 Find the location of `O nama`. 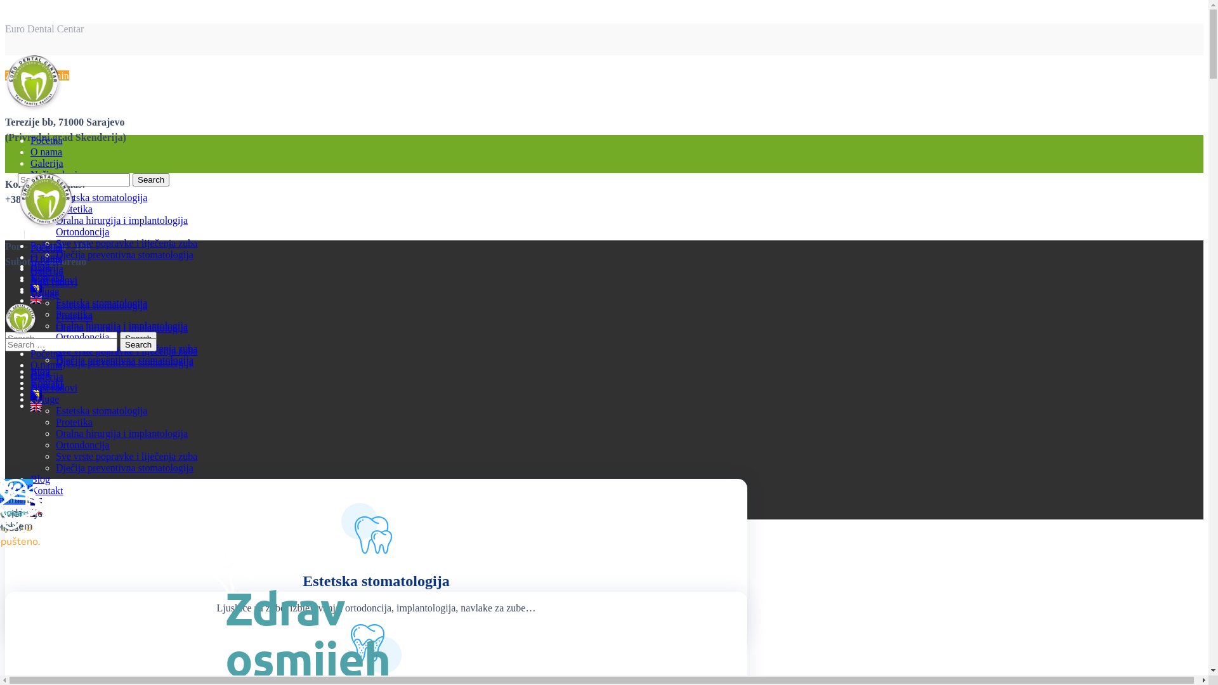

O nama is located at coordinates (46, 152).